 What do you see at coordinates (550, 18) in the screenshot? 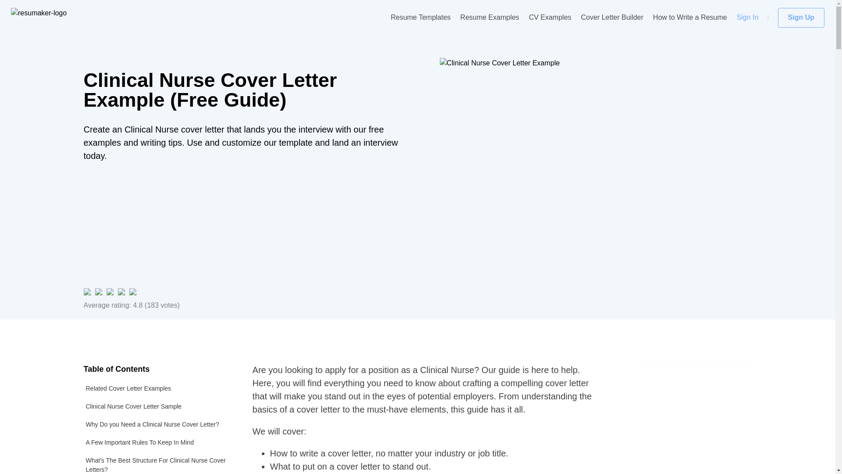
I see `CV Examples` at bounding box center [550, 18].